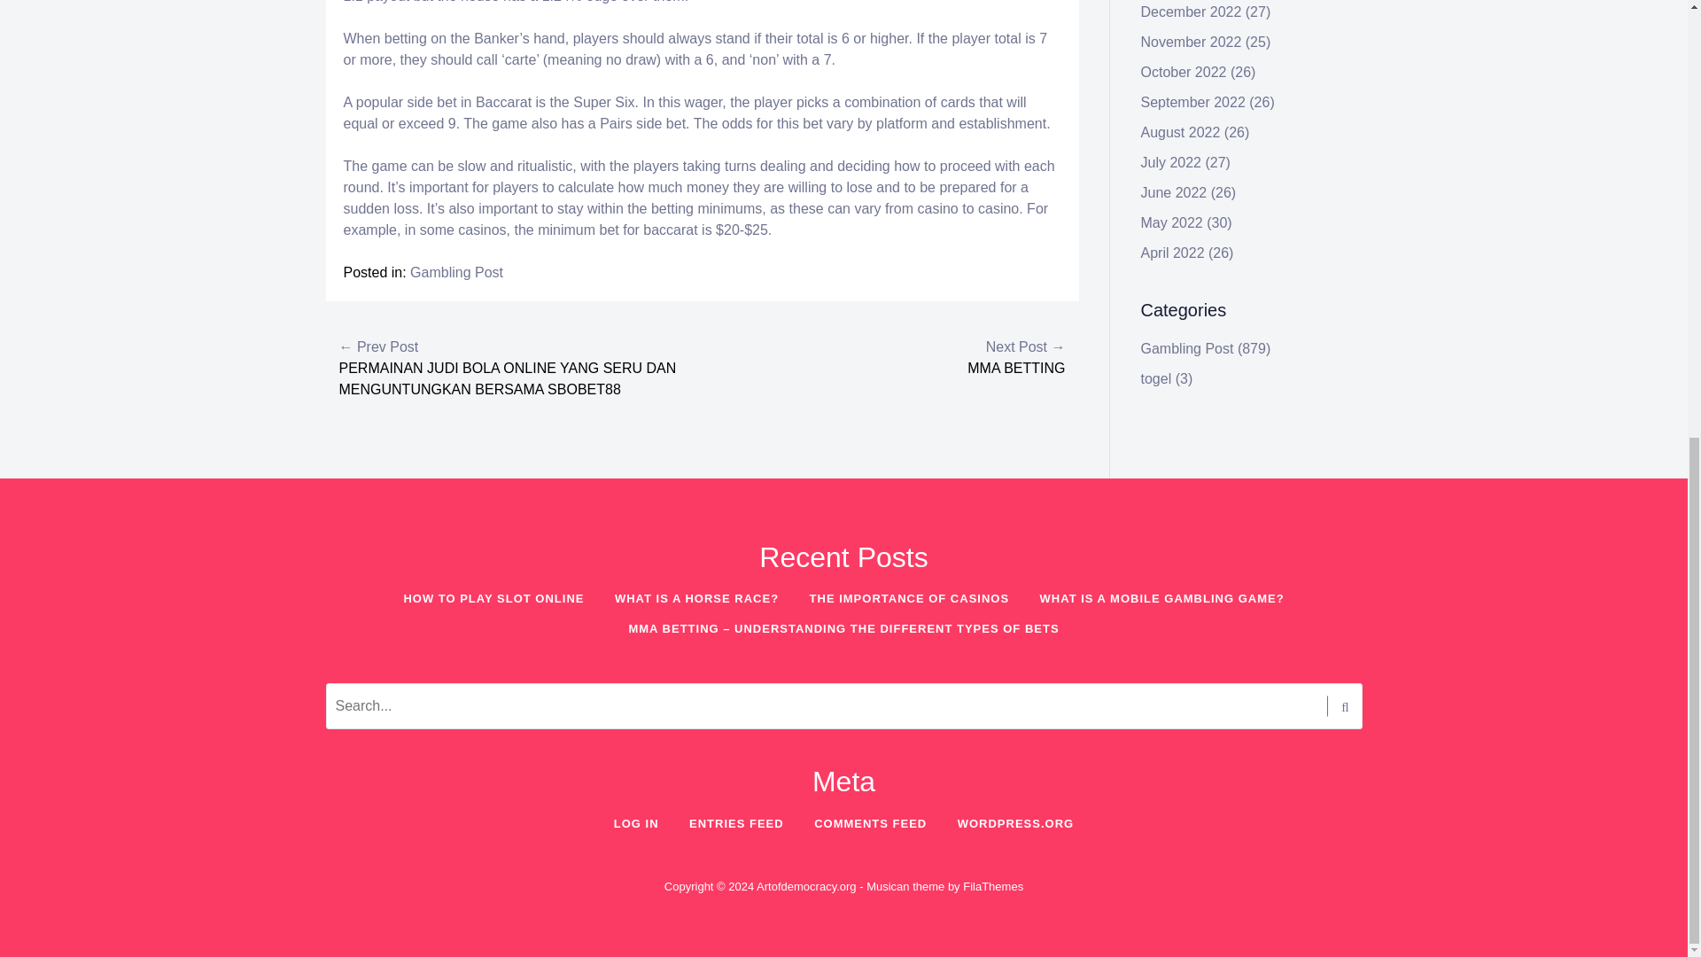 The height and width of the screenshot is (957, 1701). I want to click on December 2022, so click(1191, 12).